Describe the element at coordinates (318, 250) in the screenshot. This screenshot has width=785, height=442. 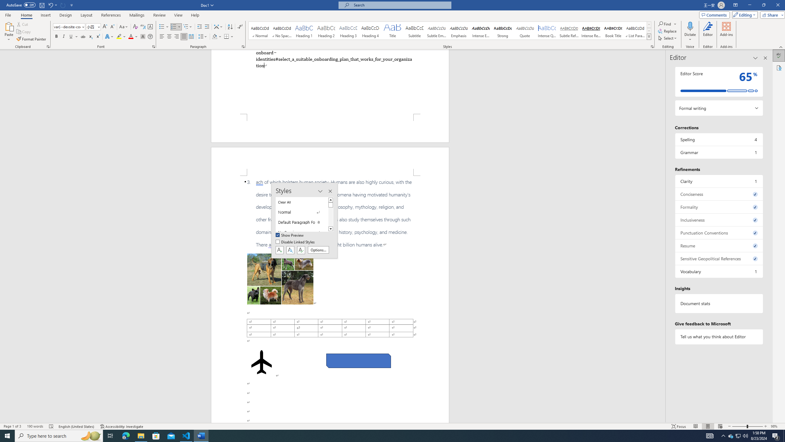
I see `Options...` at that location.